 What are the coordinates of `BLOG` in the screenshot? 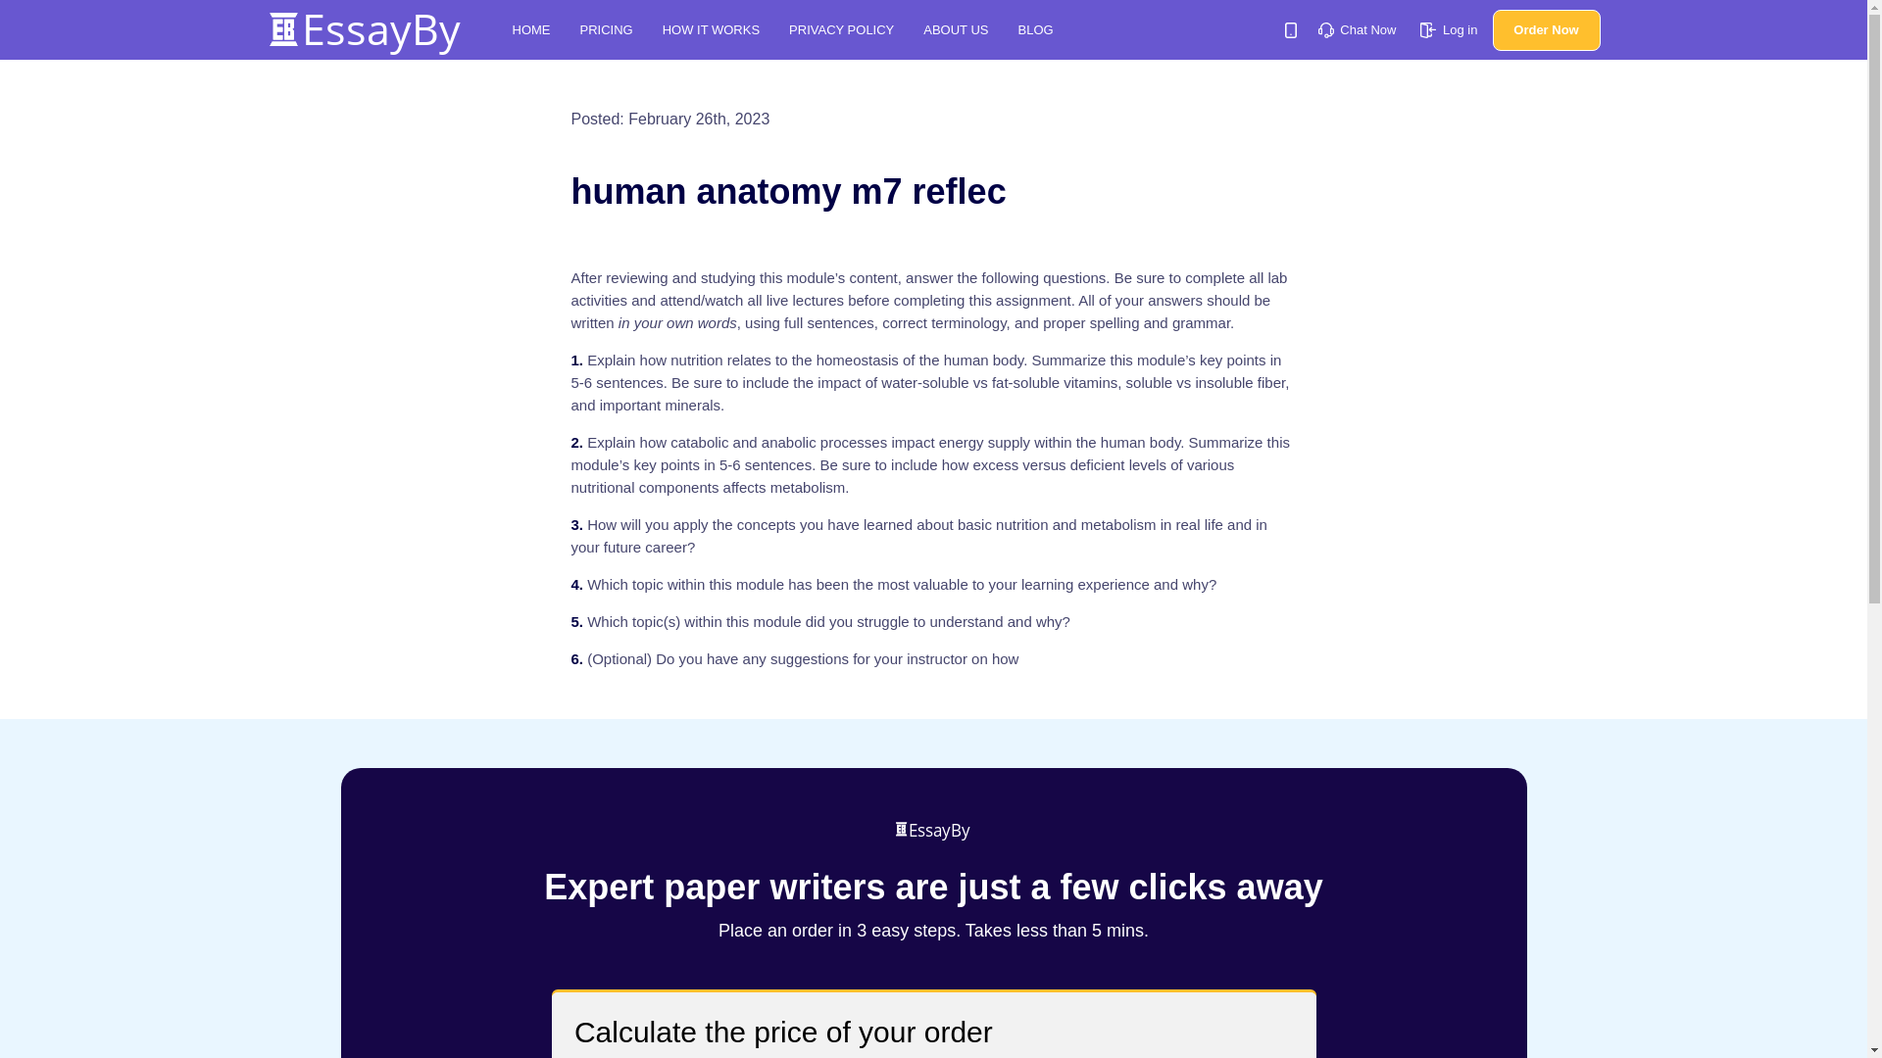 It's located at (1035, 29).